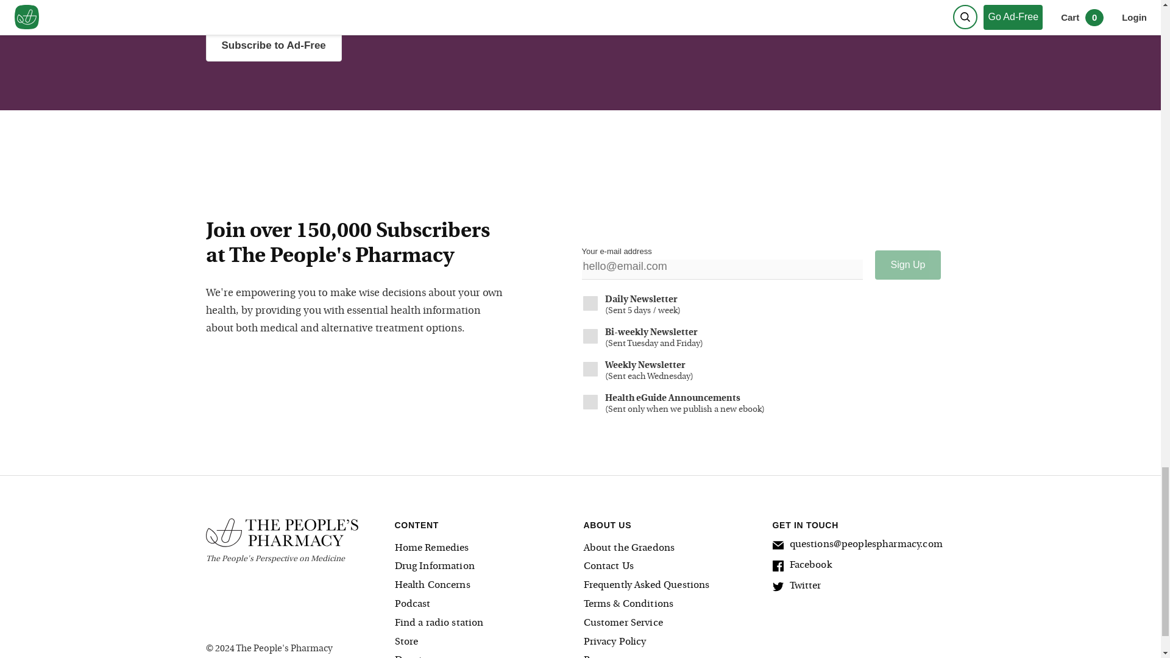  I want to click on Health Concerns, so click(486, 586).